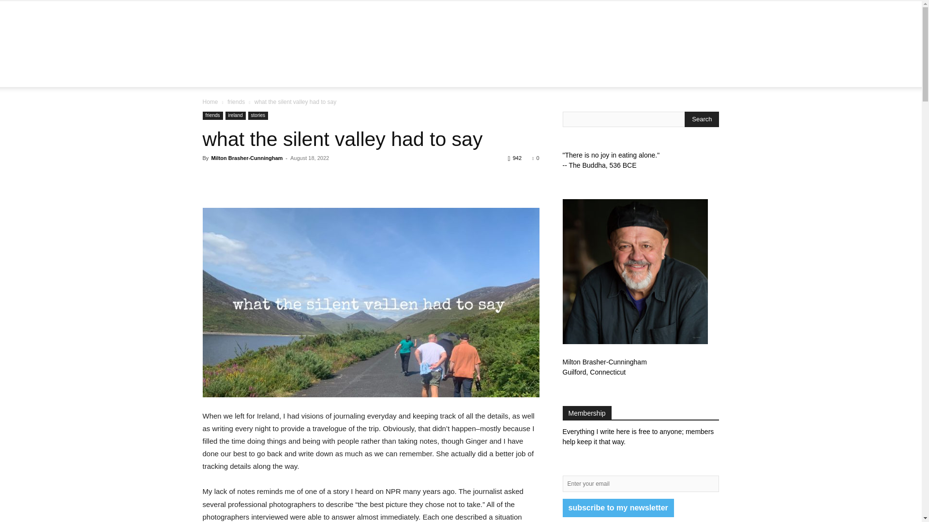 The image size is (929, 522). What do you see at coordinates (367, 75) in the screenshot?
I see `ADVENT JOURNAL` at bounding box center [367, 75].